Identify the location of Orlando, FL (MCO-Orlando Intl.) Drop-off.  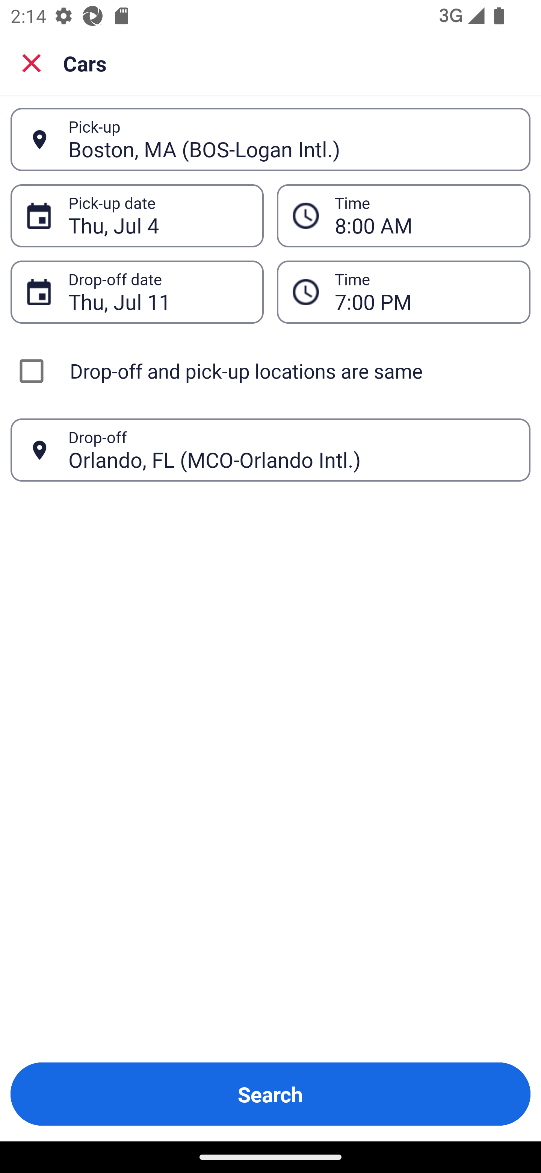
(270, 450).